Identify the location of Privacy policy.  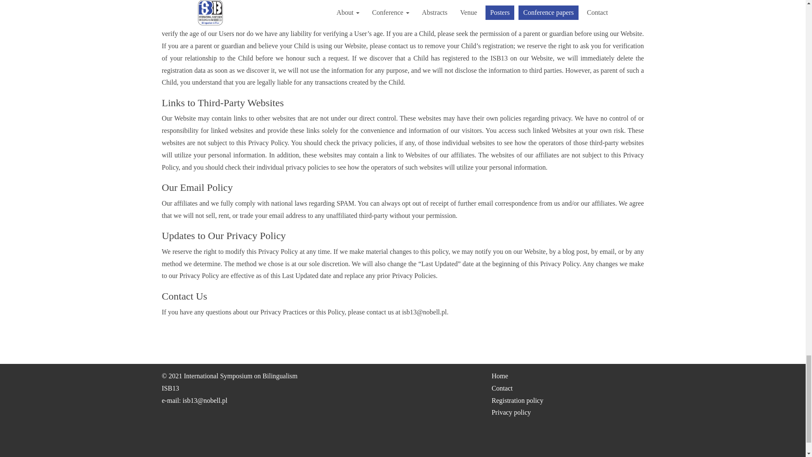
(511, 412).